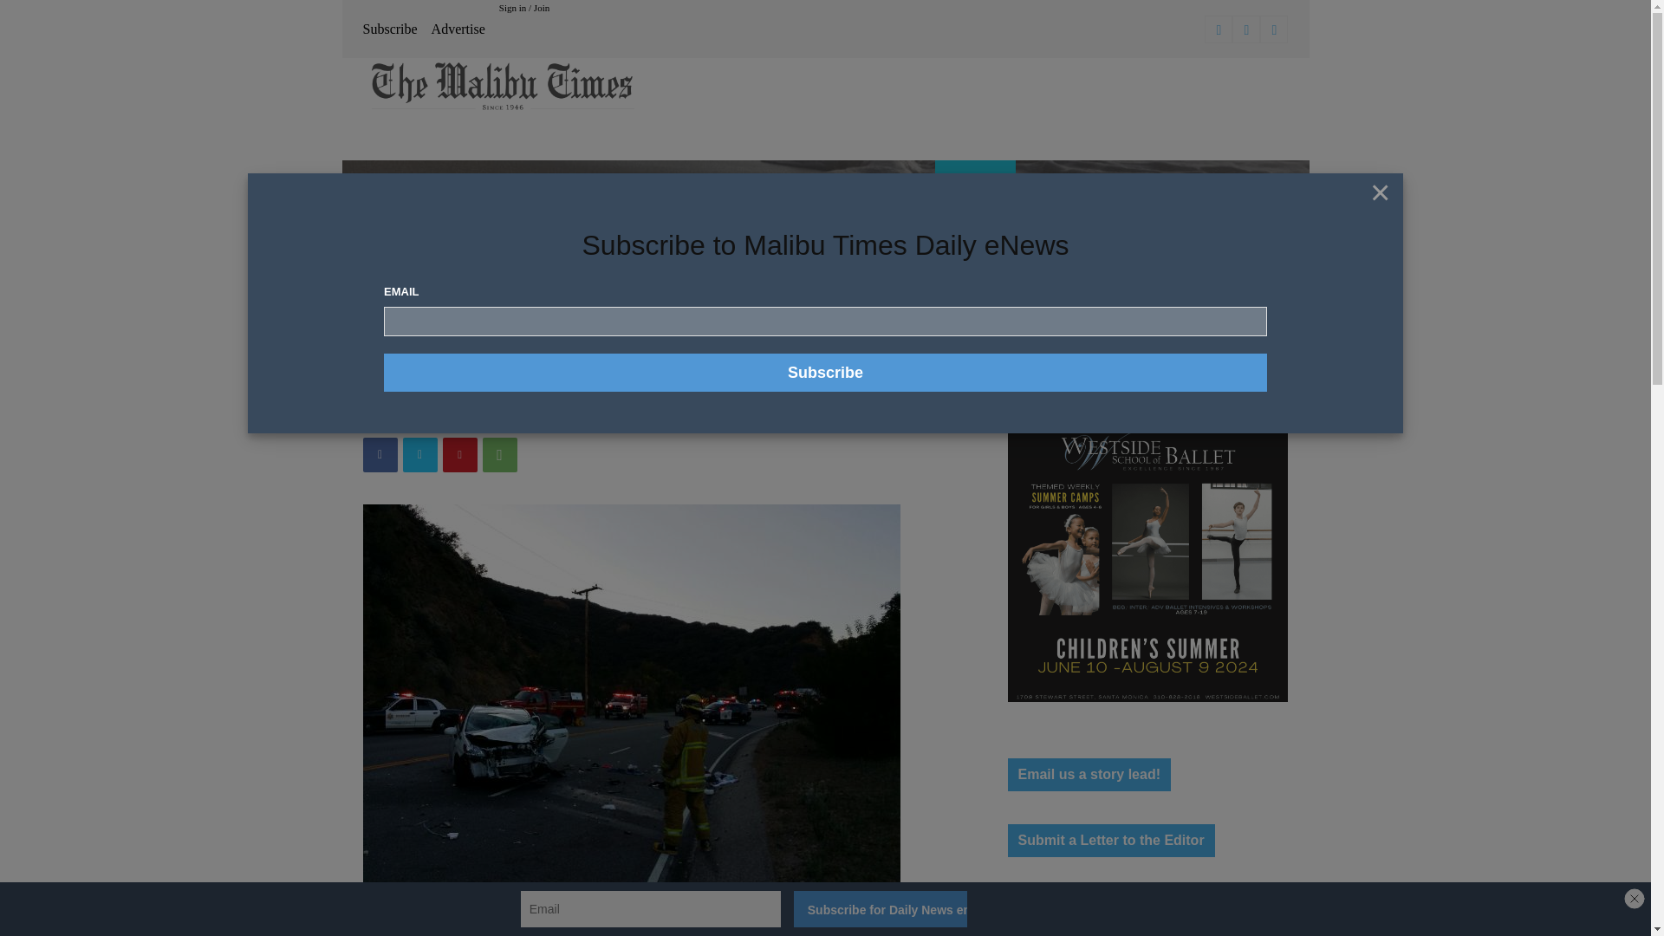 The width and height of the screenshot is (1664, 936). I want to click on Pinterest, so click(459, 455).